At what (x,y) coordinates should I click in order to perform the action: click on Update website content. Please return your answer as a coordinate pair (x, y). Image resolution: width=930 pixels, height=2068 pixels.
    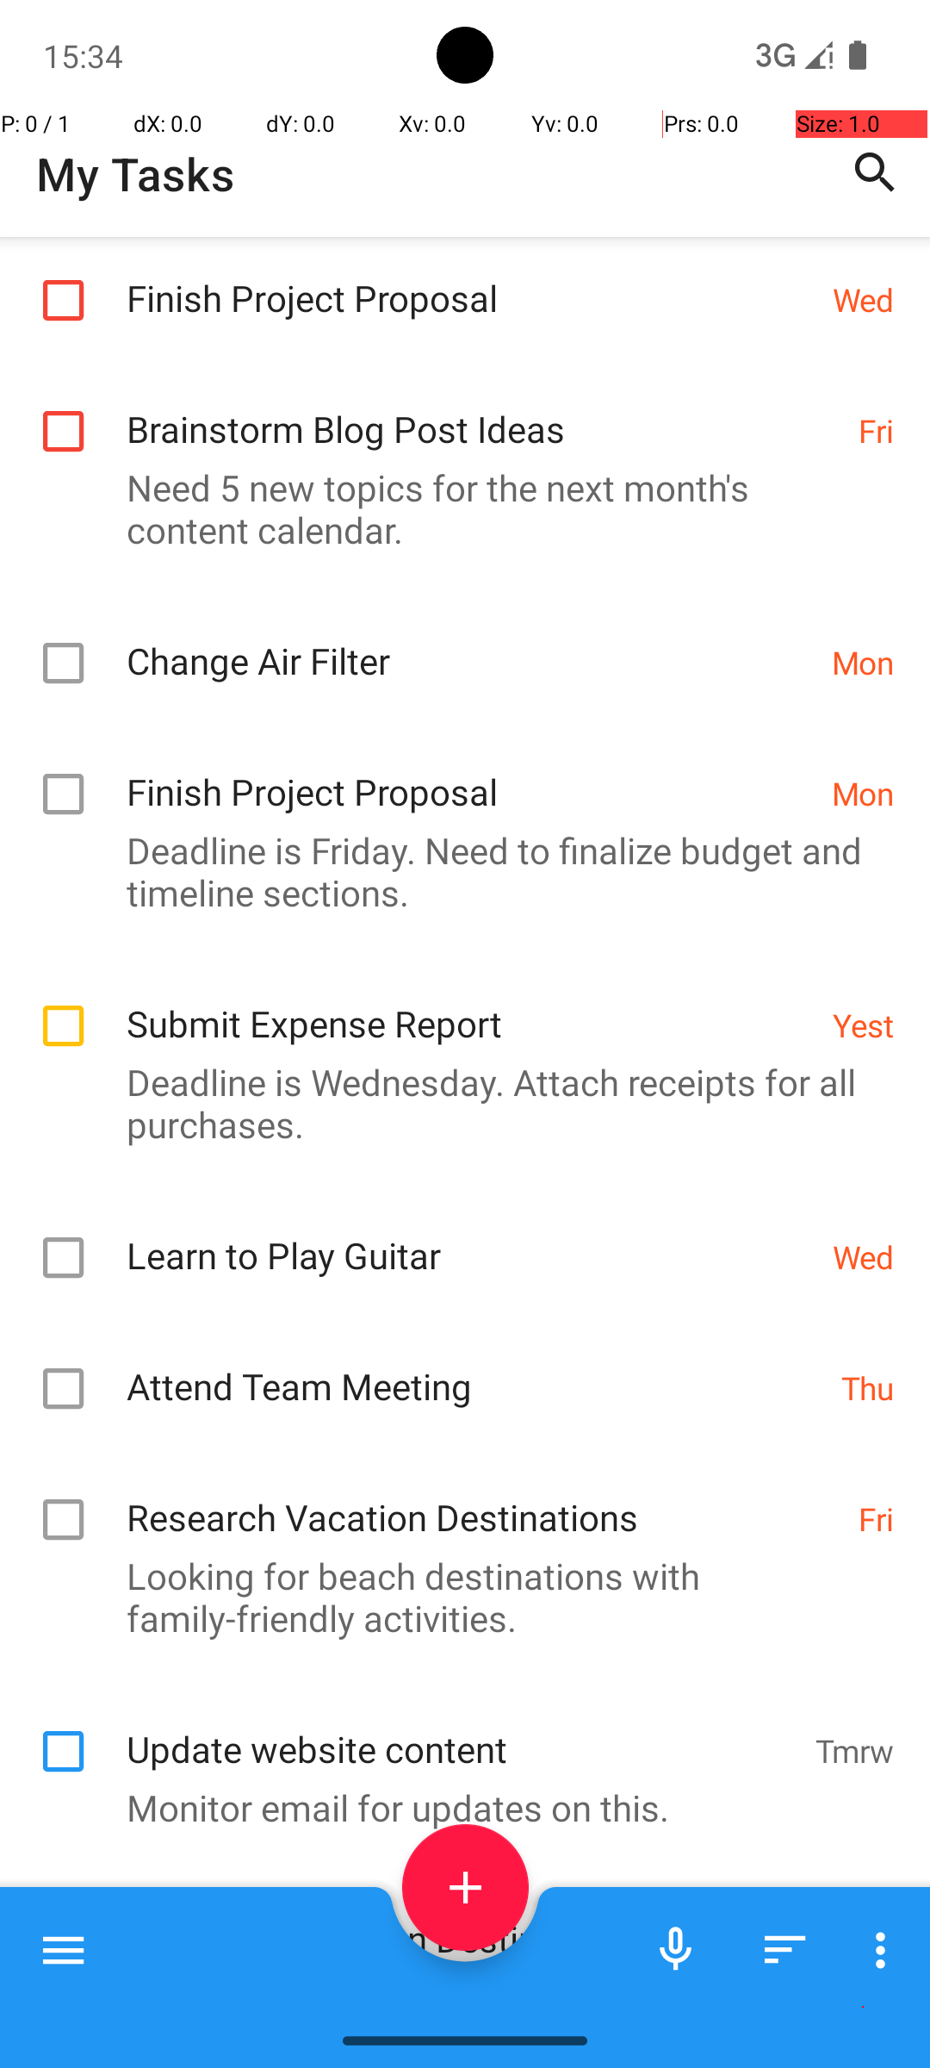
    Looking at the image, I should click on (462, 1730).